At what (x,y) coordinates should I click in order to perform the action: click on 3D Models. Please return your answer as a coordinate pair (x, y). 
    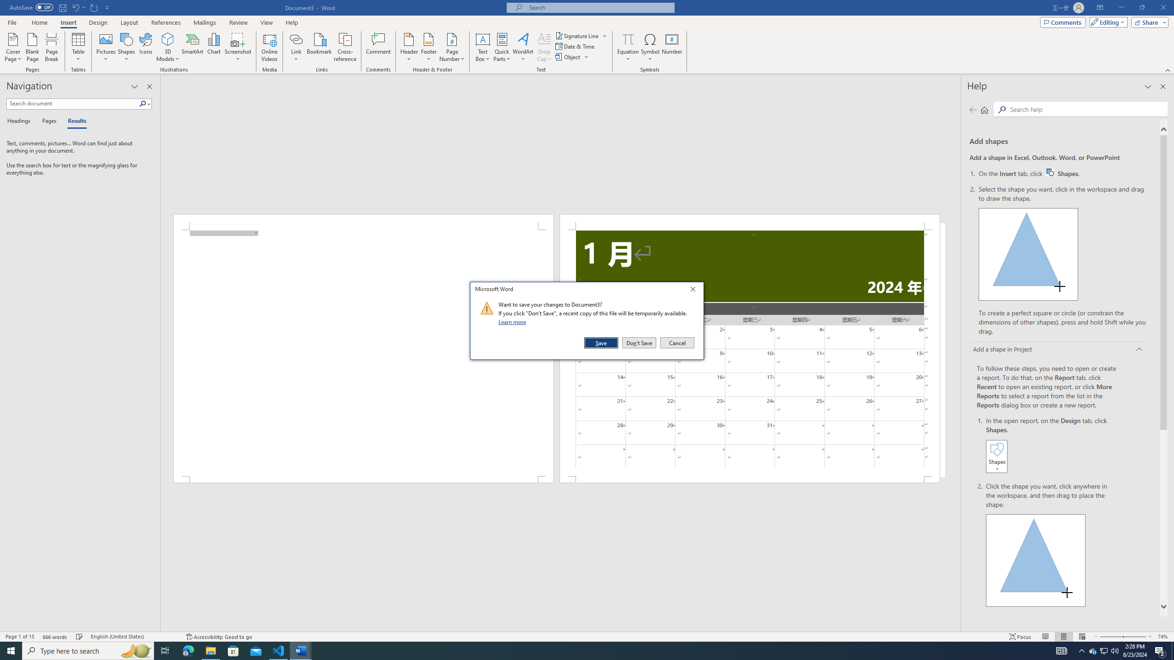
    Looking at the image, I should click on (168, 47).